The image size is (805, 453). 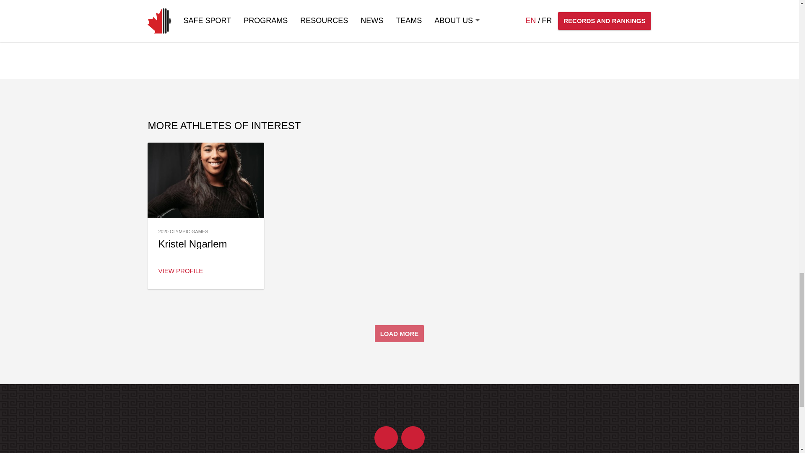 What do you see at coordinates (399, 334) in the screenshot?
I see `LOAD MORE` at bounding box center [399, 334].